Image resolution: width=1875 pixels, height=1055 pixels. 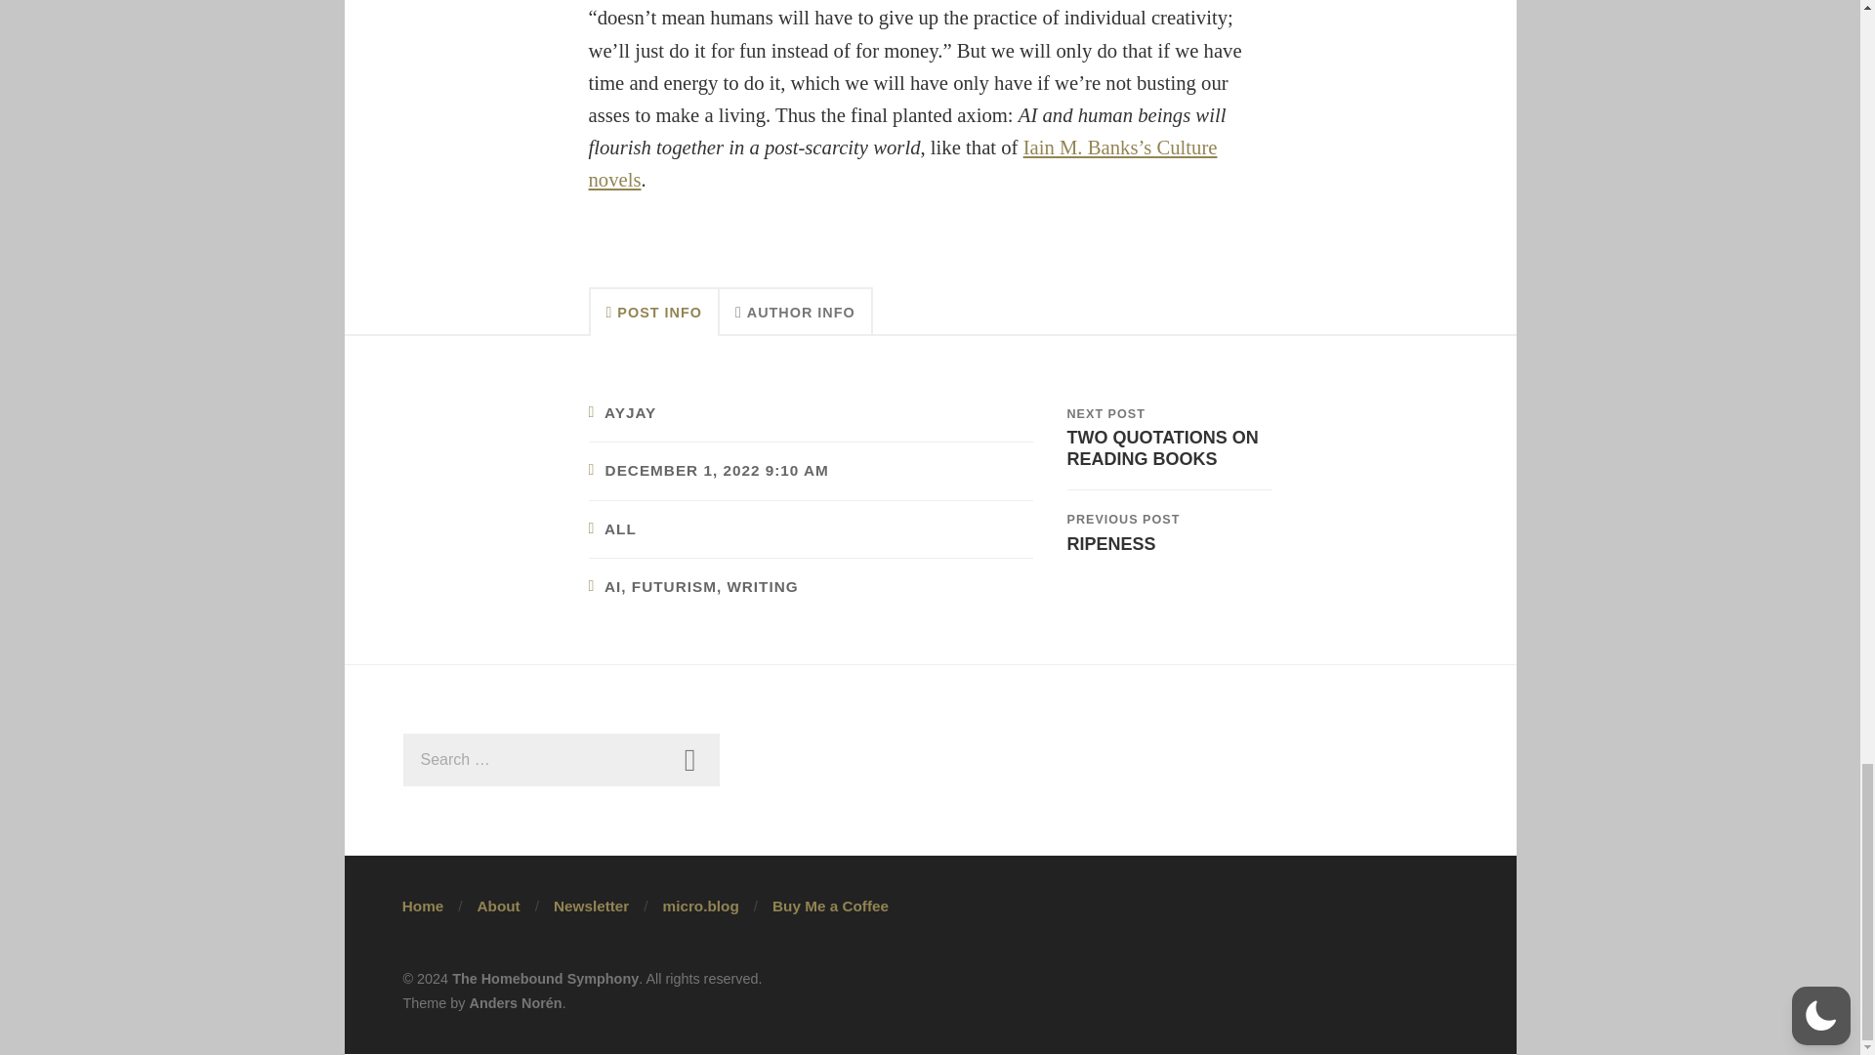 What do you see at coordinates (652, 311) in the screenshot?
I see `POST INFO` at bounding box center [652, 311].